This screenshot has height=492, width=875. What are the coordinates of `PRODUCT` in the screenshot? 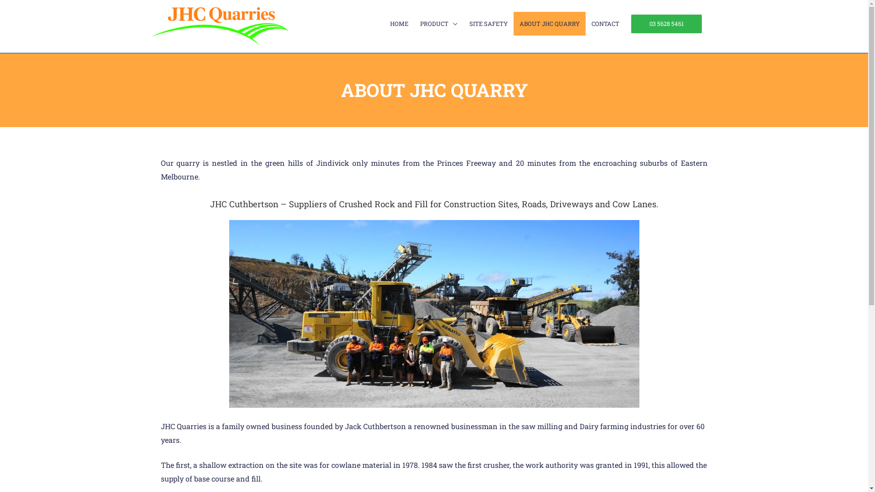 It's located at (438, 24).